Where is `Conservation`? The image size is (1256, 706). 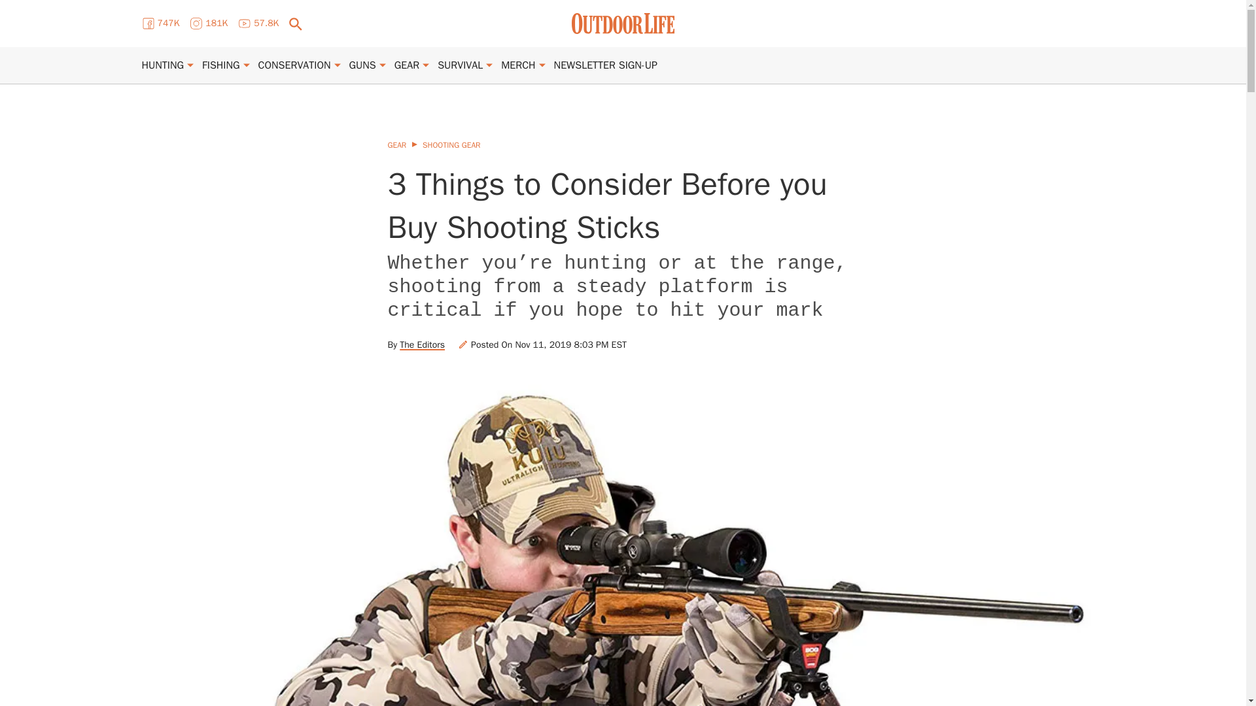
Conservation is located at coordinates (294, 65).